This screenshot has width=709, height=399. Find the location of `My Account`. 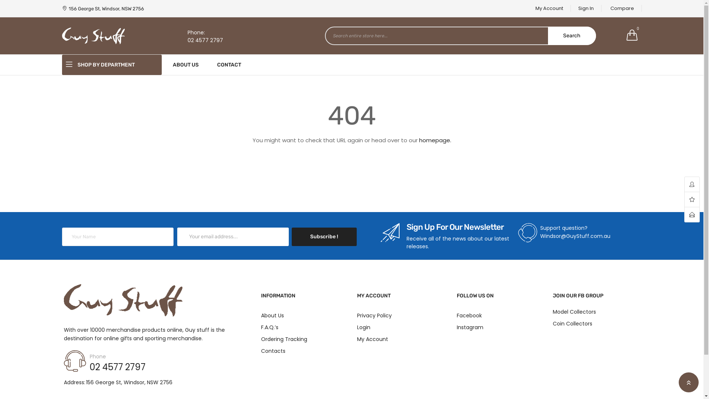

My Account is located at coordinates (549, 8).